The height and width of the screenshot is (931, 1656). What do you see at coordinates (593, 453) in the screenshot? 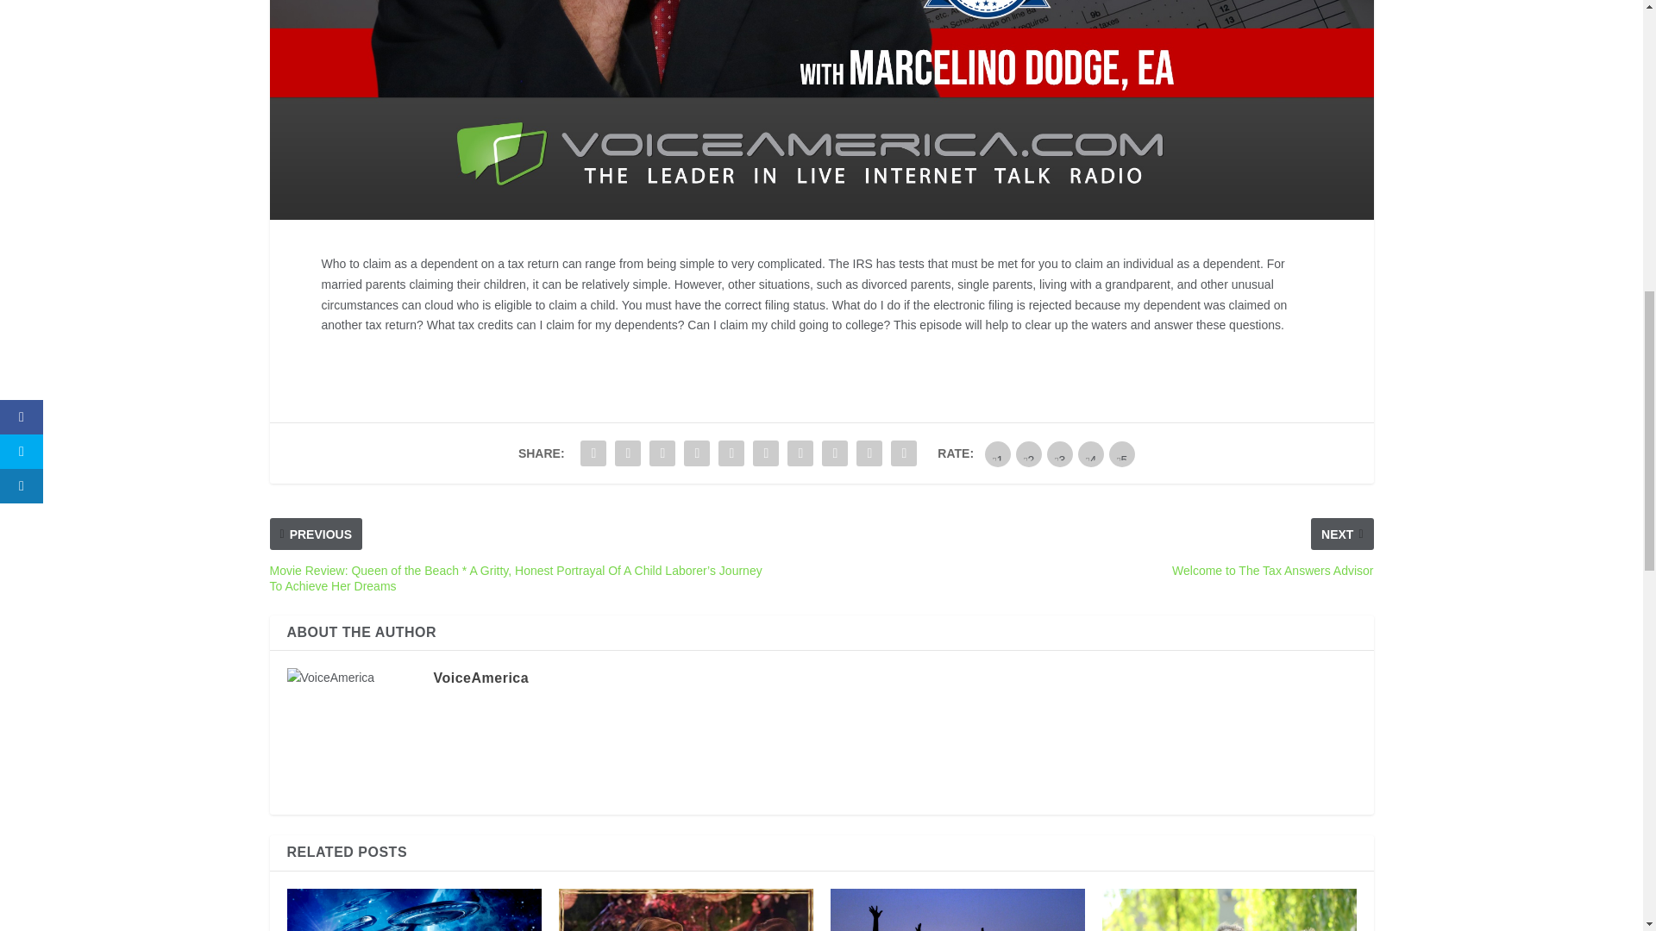
I see `Share "Who Is My Dependent?" via Facebook` at bounding box center [593, 453].